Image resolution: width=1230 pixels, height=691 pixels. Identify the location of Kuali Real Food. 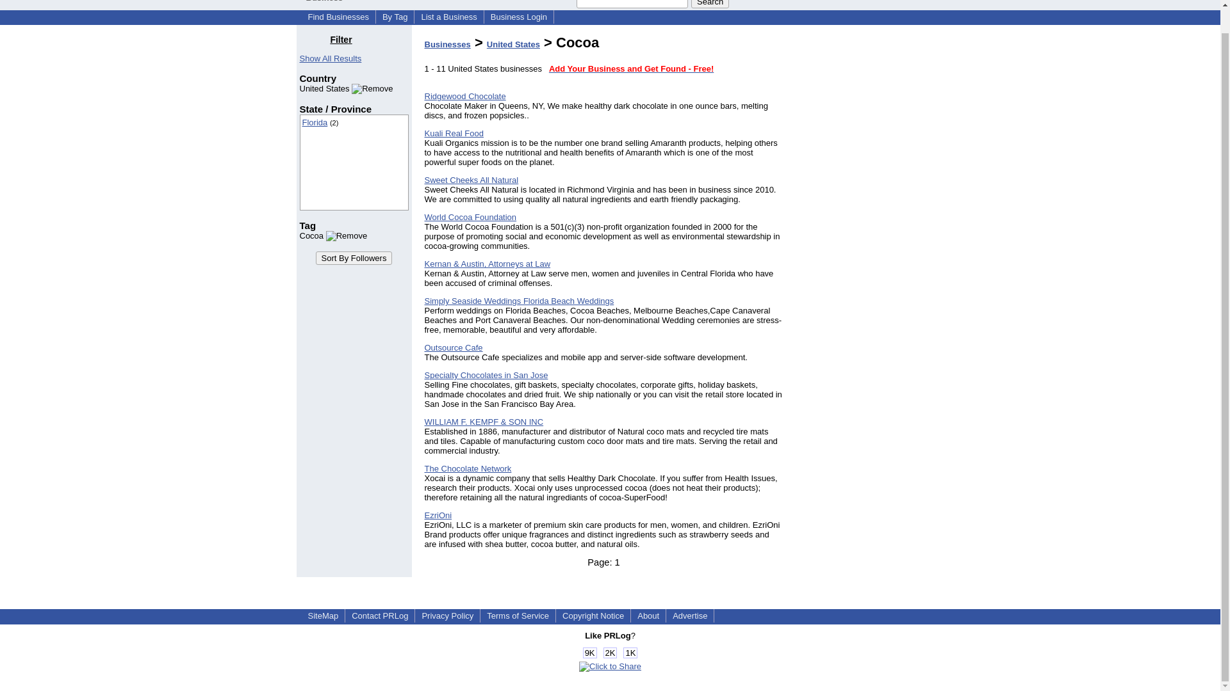
(454, 133).